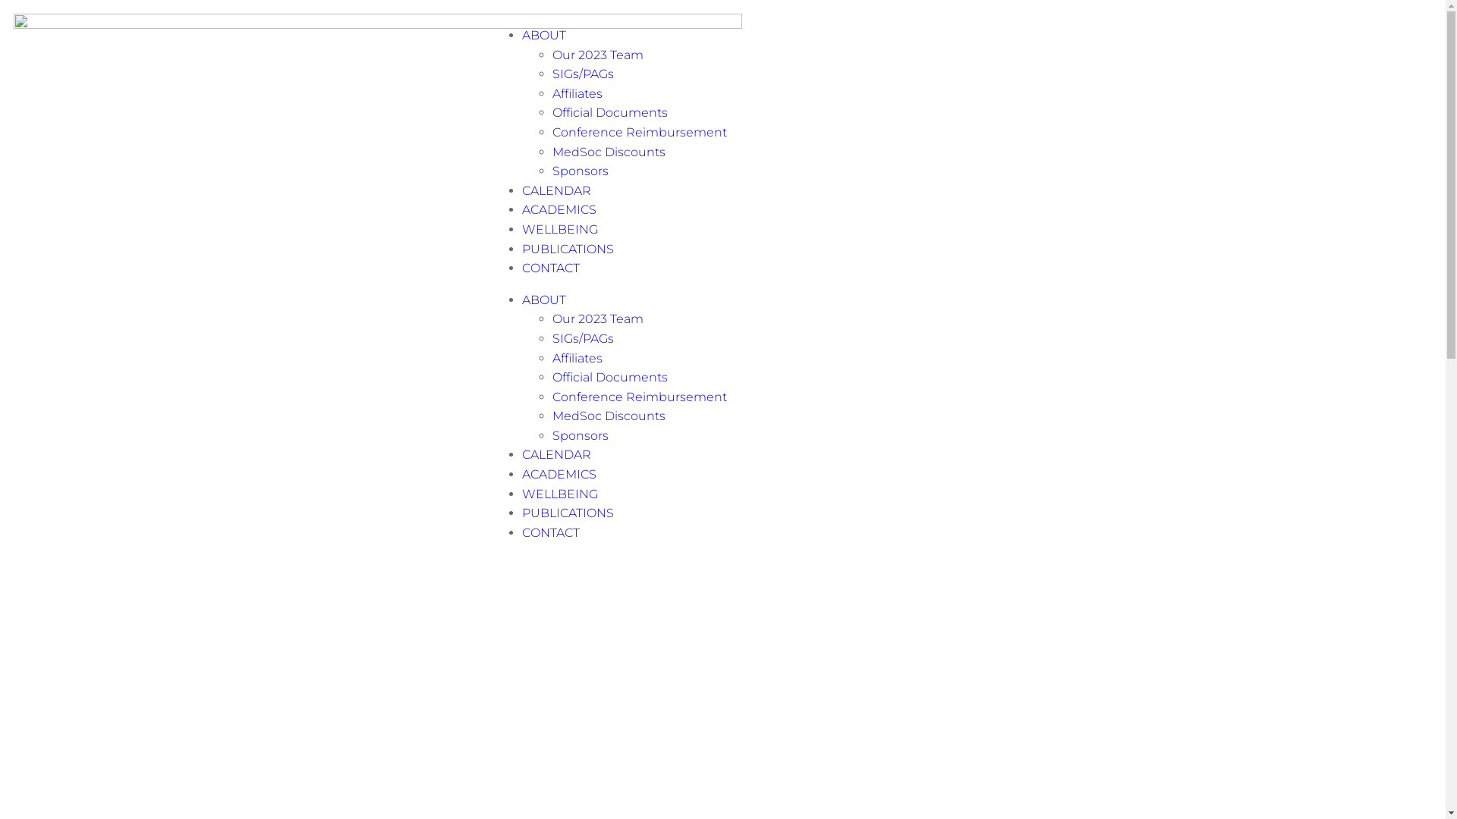  What do you see at coordinates (559, 209) in the screenshot?
I see `ACADEMICS` at bounding box center [559, 209].